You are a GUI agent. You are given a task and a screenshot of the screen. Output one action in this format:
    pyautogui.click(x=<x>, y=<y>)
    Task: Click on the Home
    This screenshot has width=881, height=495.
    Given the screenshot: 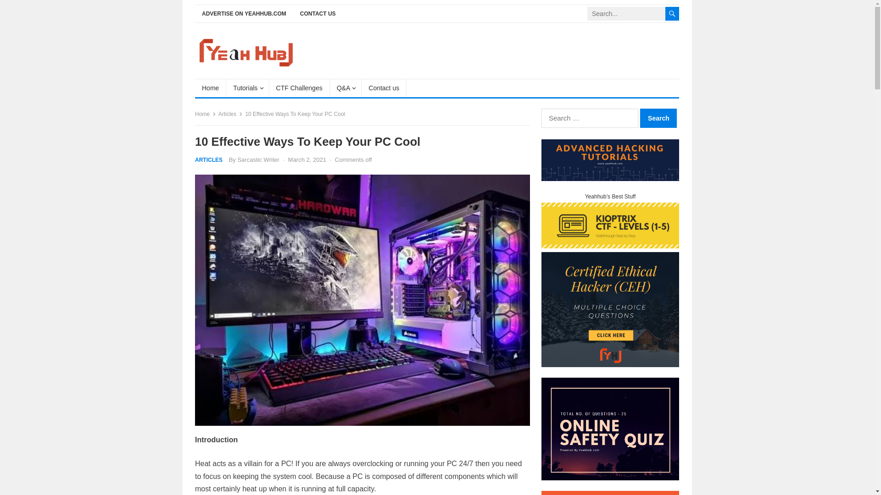 What is the action you would take?
    pyautogui.click(x=210, y=88)
    